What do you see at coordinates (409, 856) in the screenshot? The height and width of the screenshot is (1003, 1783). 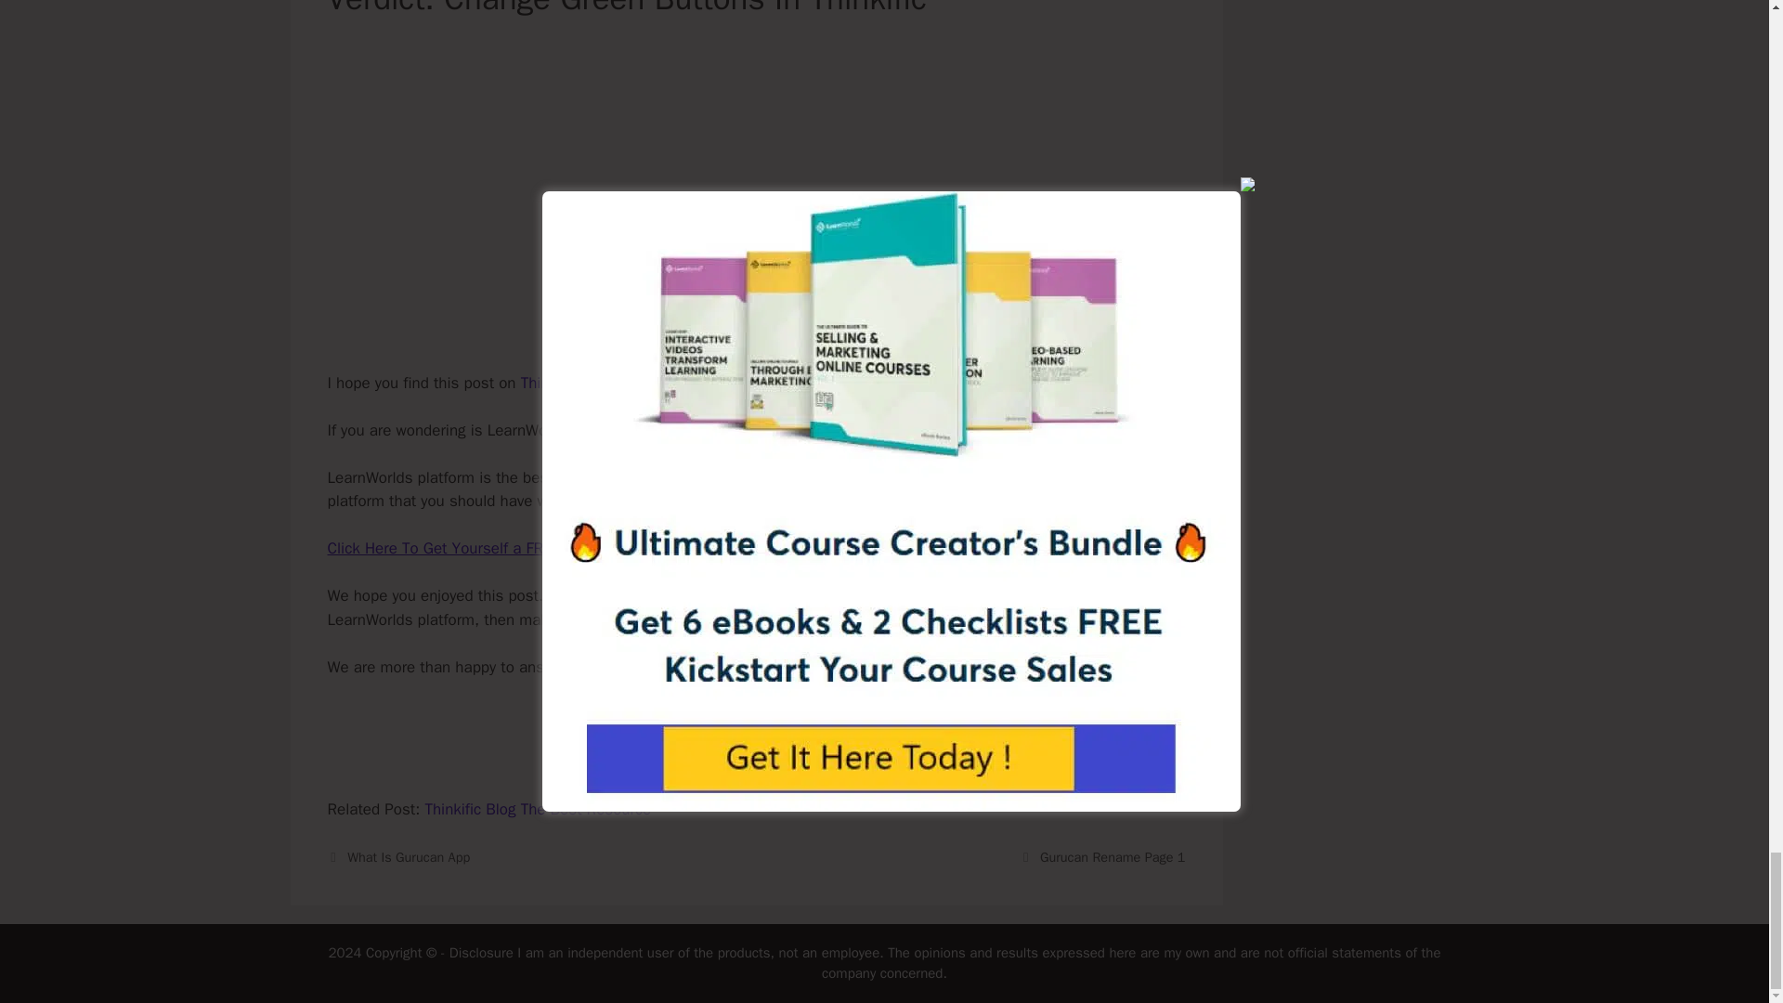 I see `What Is Gurucan App` at bounding box center [409, 856].